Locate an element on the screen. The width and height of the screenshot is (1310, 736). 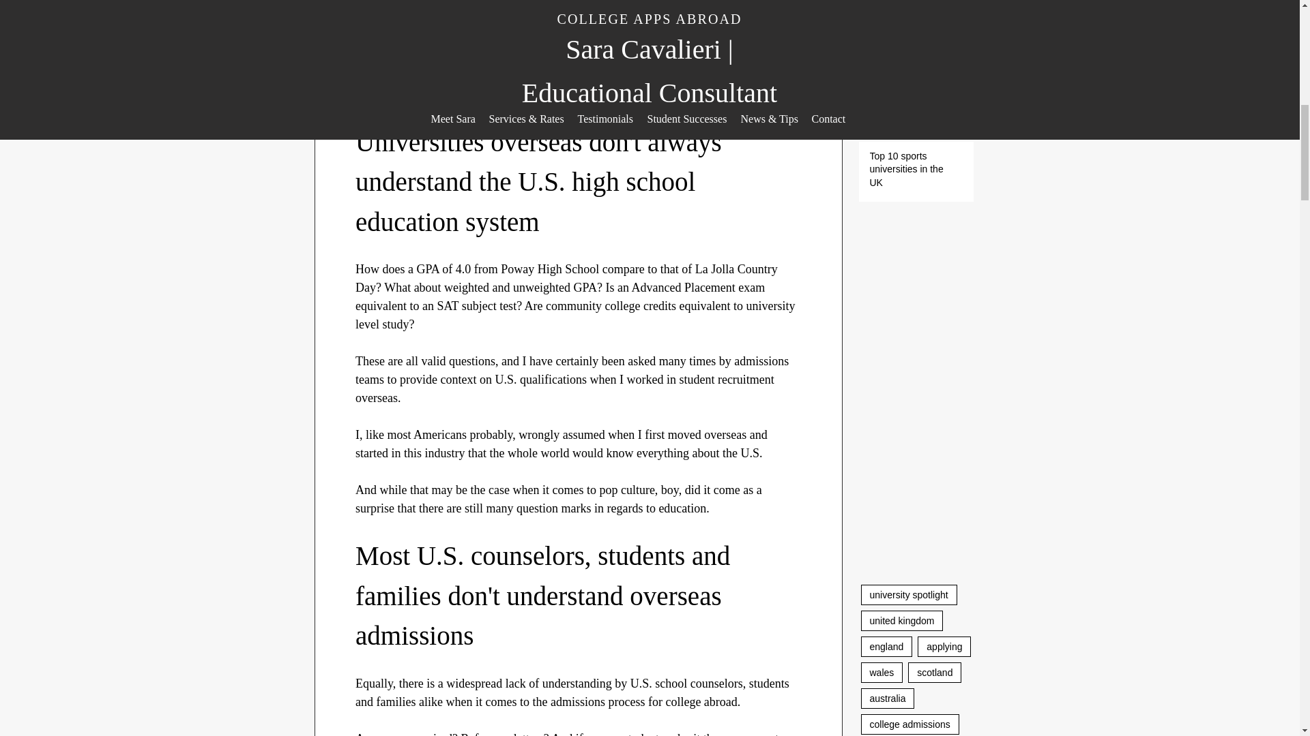
university spotlight is located at coordinates (909, 594).